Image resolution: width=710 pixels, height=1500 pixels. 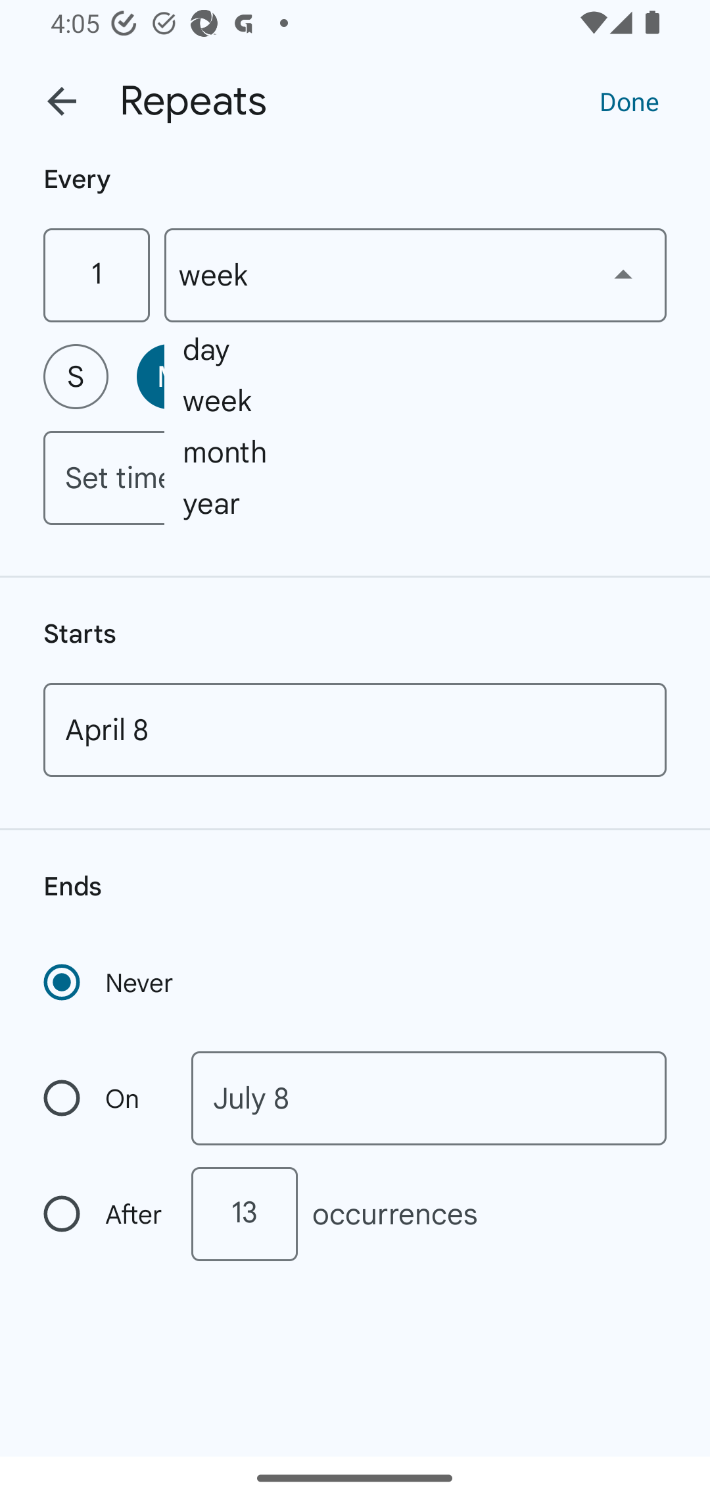 I want to click on July 8, so click(x=429, y=1099).